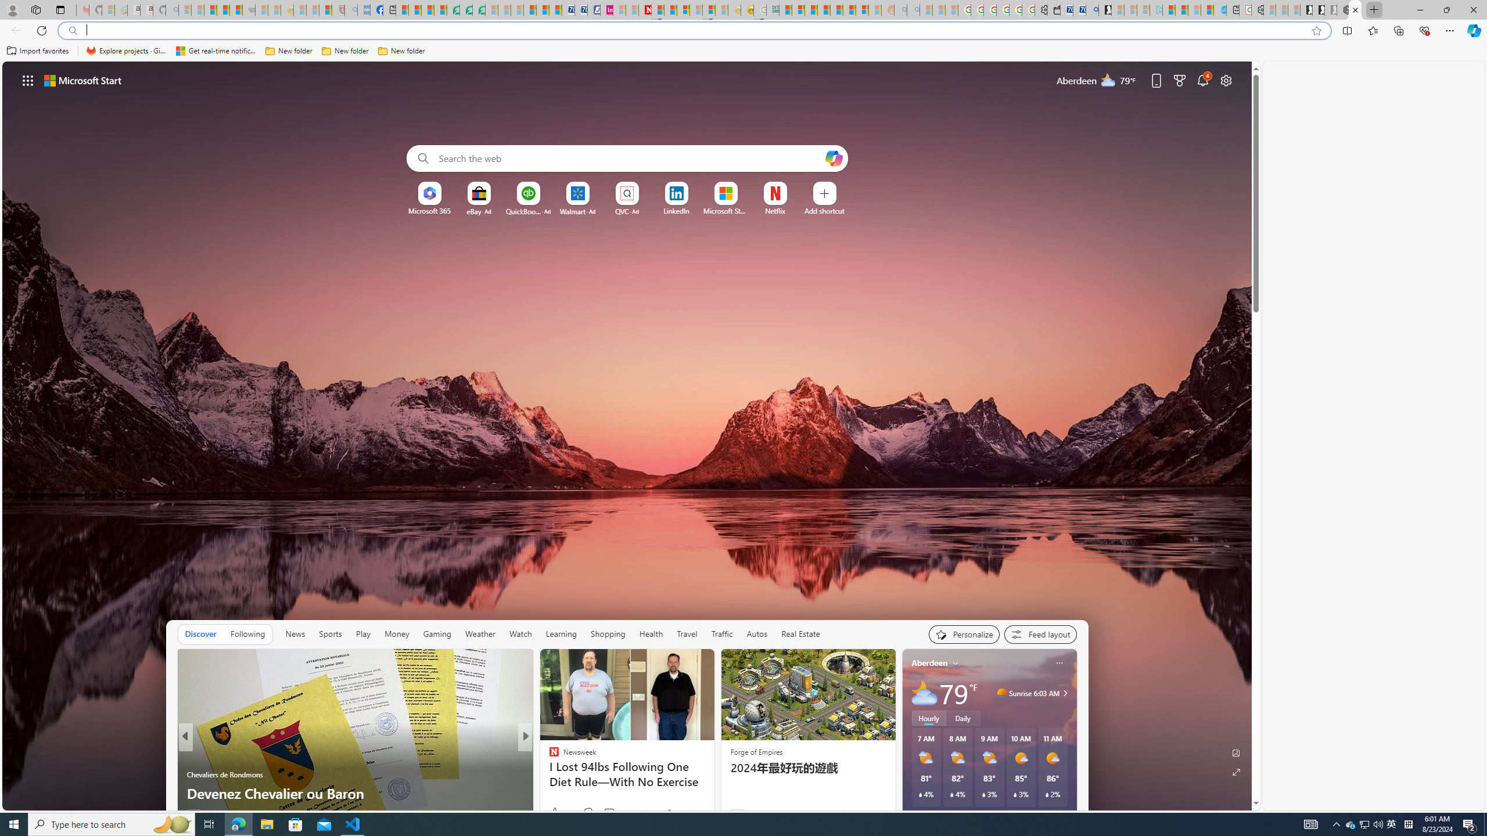 Image resolution: width=1487 pixels, height=836 pixels. Describe the element at coordinates (882, 814) in the screenshot. I see `Ad Choice` at that location.